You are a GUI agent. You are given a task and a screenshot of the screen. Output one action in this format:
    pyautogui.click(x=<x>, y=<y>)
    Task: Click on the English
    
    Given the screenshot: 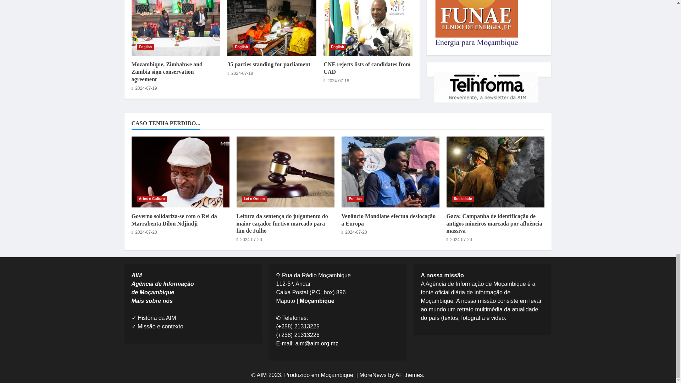 What is the action you would take?
    pyautogui.click(x=145, y=47)
    